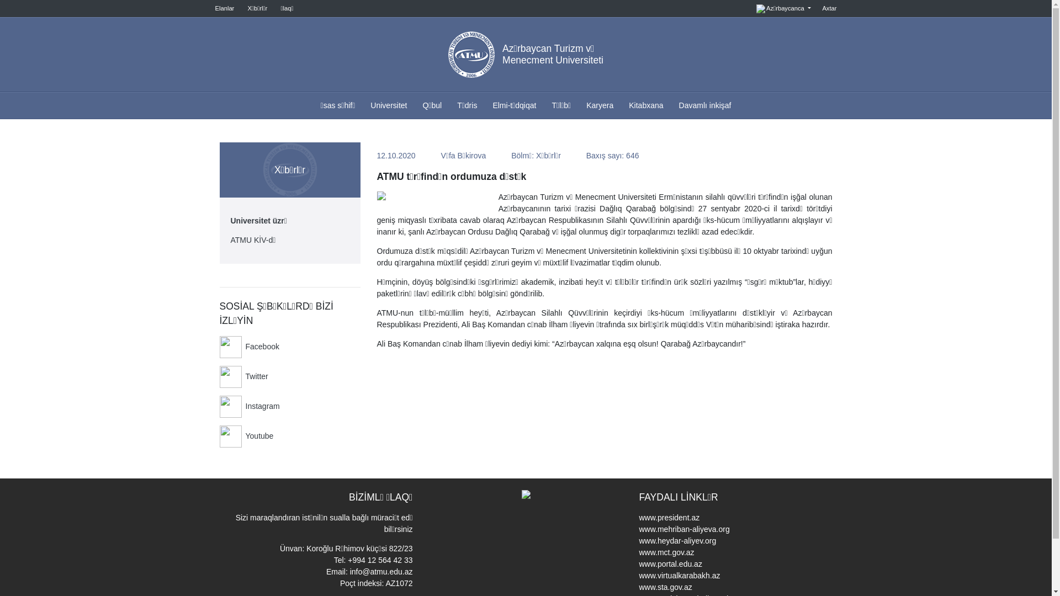  I want to click on www.mct.gov.az, so click(667, 552).